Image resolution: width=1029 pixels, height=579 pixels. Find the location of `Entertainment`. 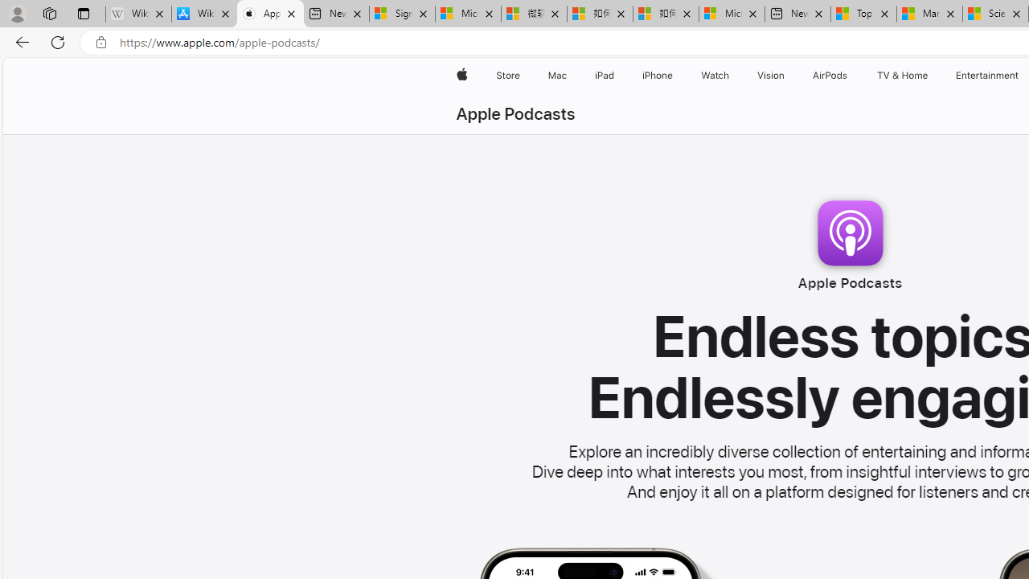

Entertainment is located at coordinates (987, 76).